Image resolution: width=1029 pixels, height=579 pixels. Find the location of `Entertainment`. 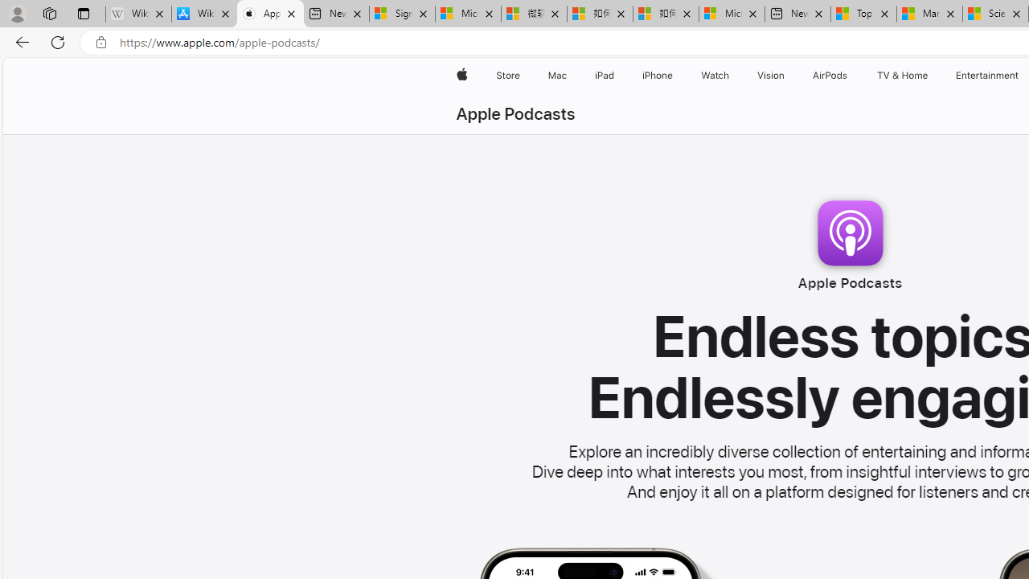

Entertainment is located at coordinates (987, 76).